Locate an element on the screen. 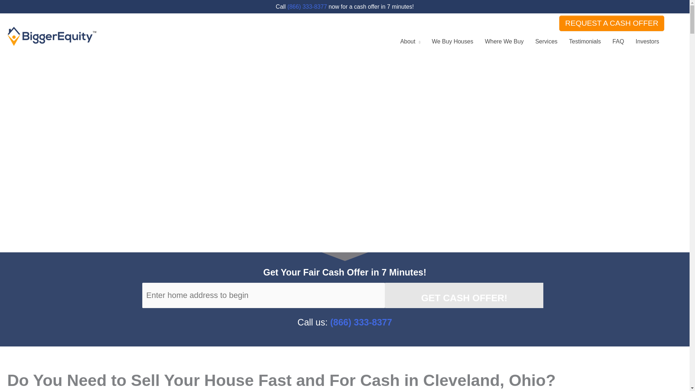  Where We Buy is located at coordinates (504, 41).